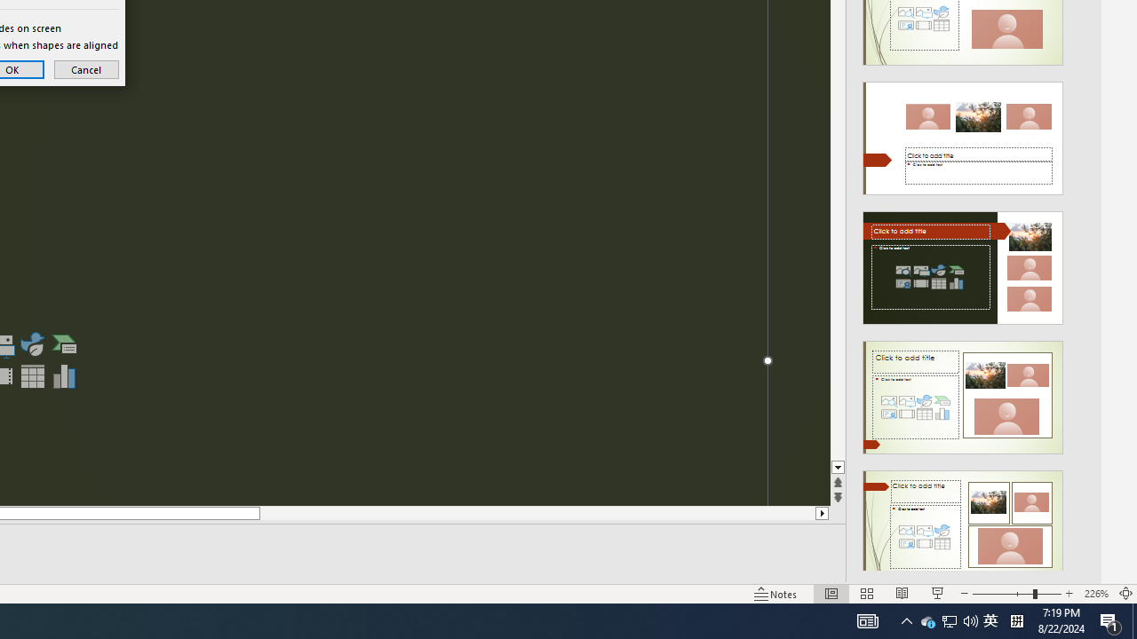  I want to click on Design Idea, so click(963, 521).